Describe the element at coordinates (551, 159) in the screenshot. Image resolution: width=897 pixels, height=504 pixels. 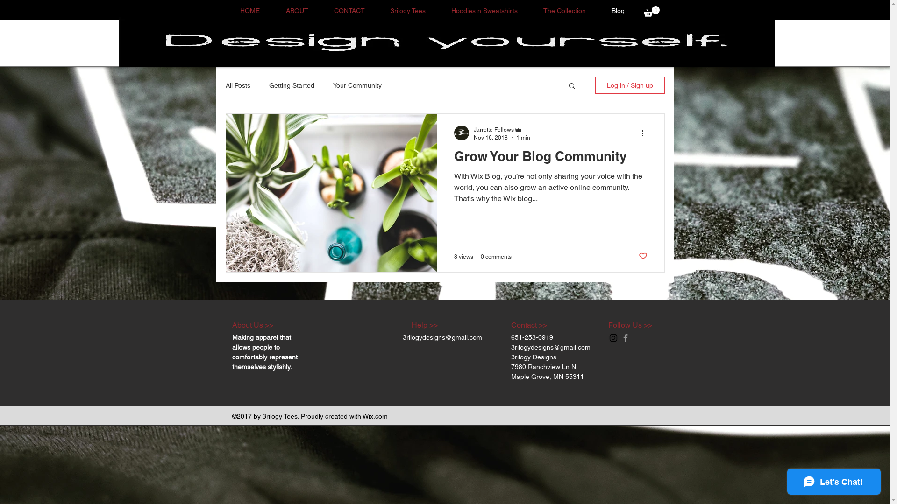
I see `Grow Your Blog Community` at that location.